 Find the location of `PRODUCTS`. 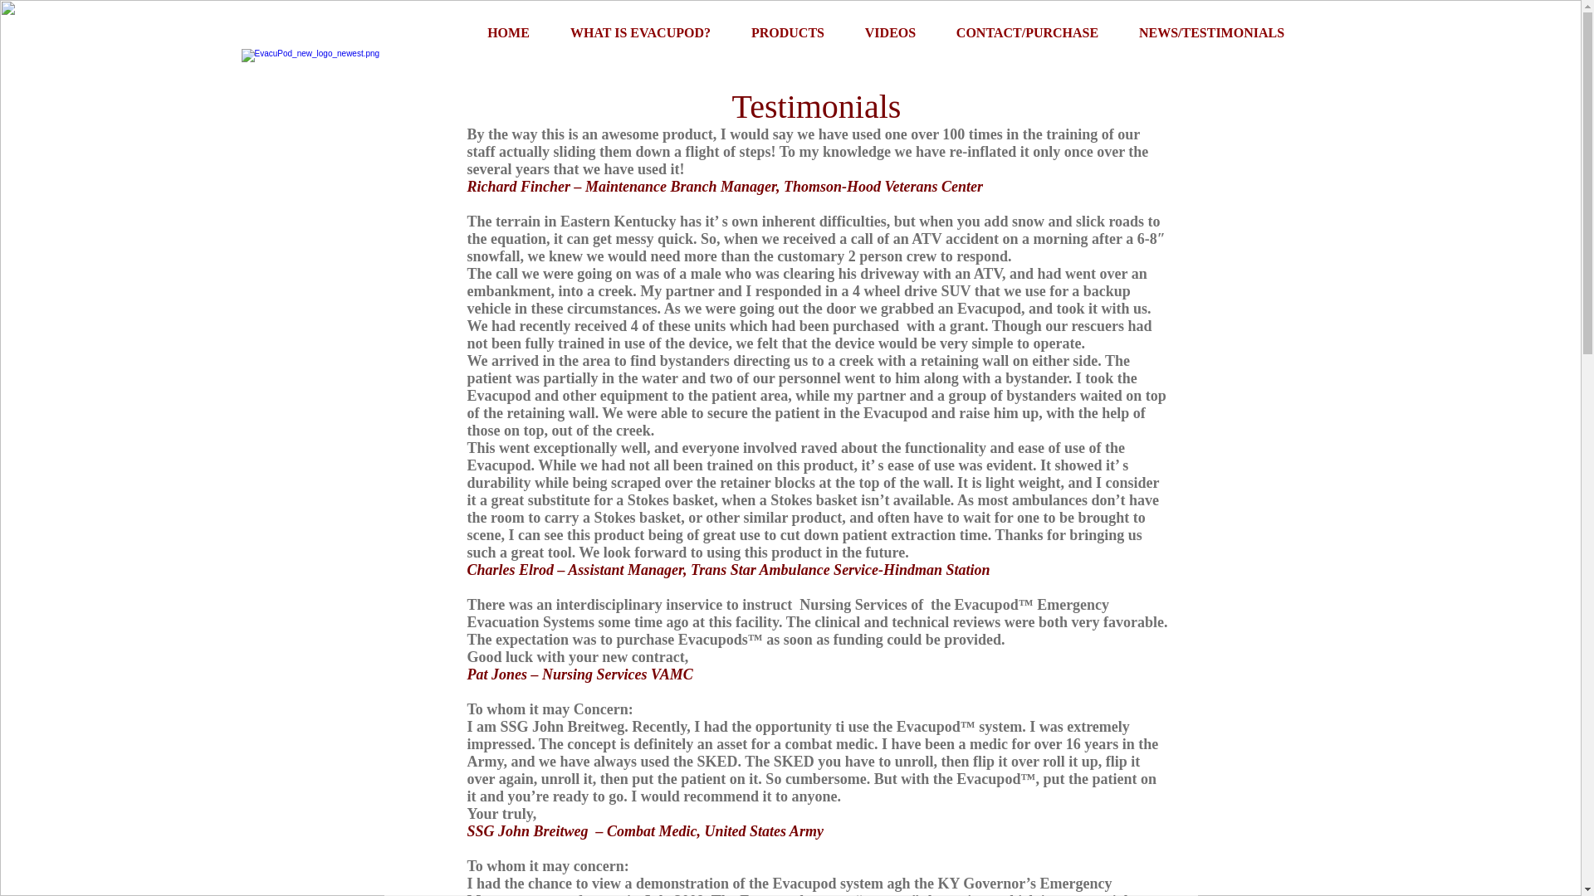

PRODUCTS is located at coordinates (787, 33).